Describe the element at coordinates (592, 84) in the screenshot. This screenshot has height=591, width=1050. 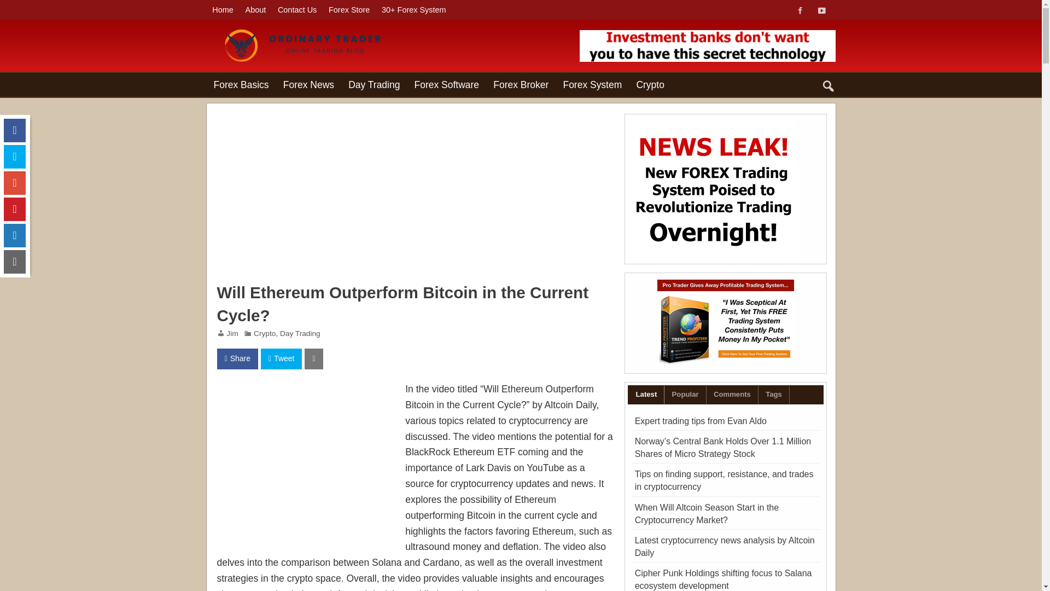
I see `Forex System` at that location.